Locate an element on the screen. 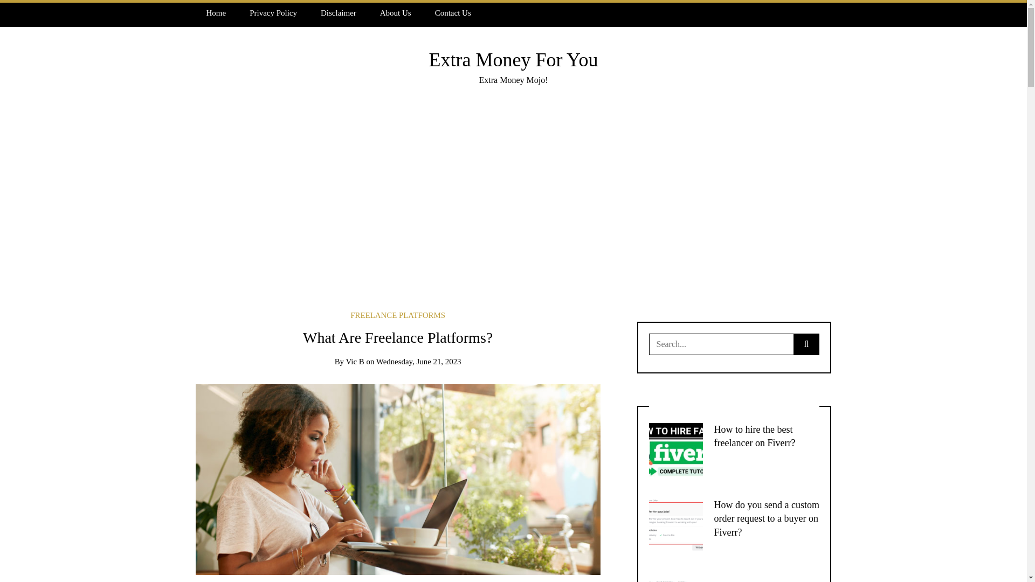 This screenshot has height=582, width=1035. Permalink to How to Get Withdrawal in Fiverr? is located at coordinates (765, 581).